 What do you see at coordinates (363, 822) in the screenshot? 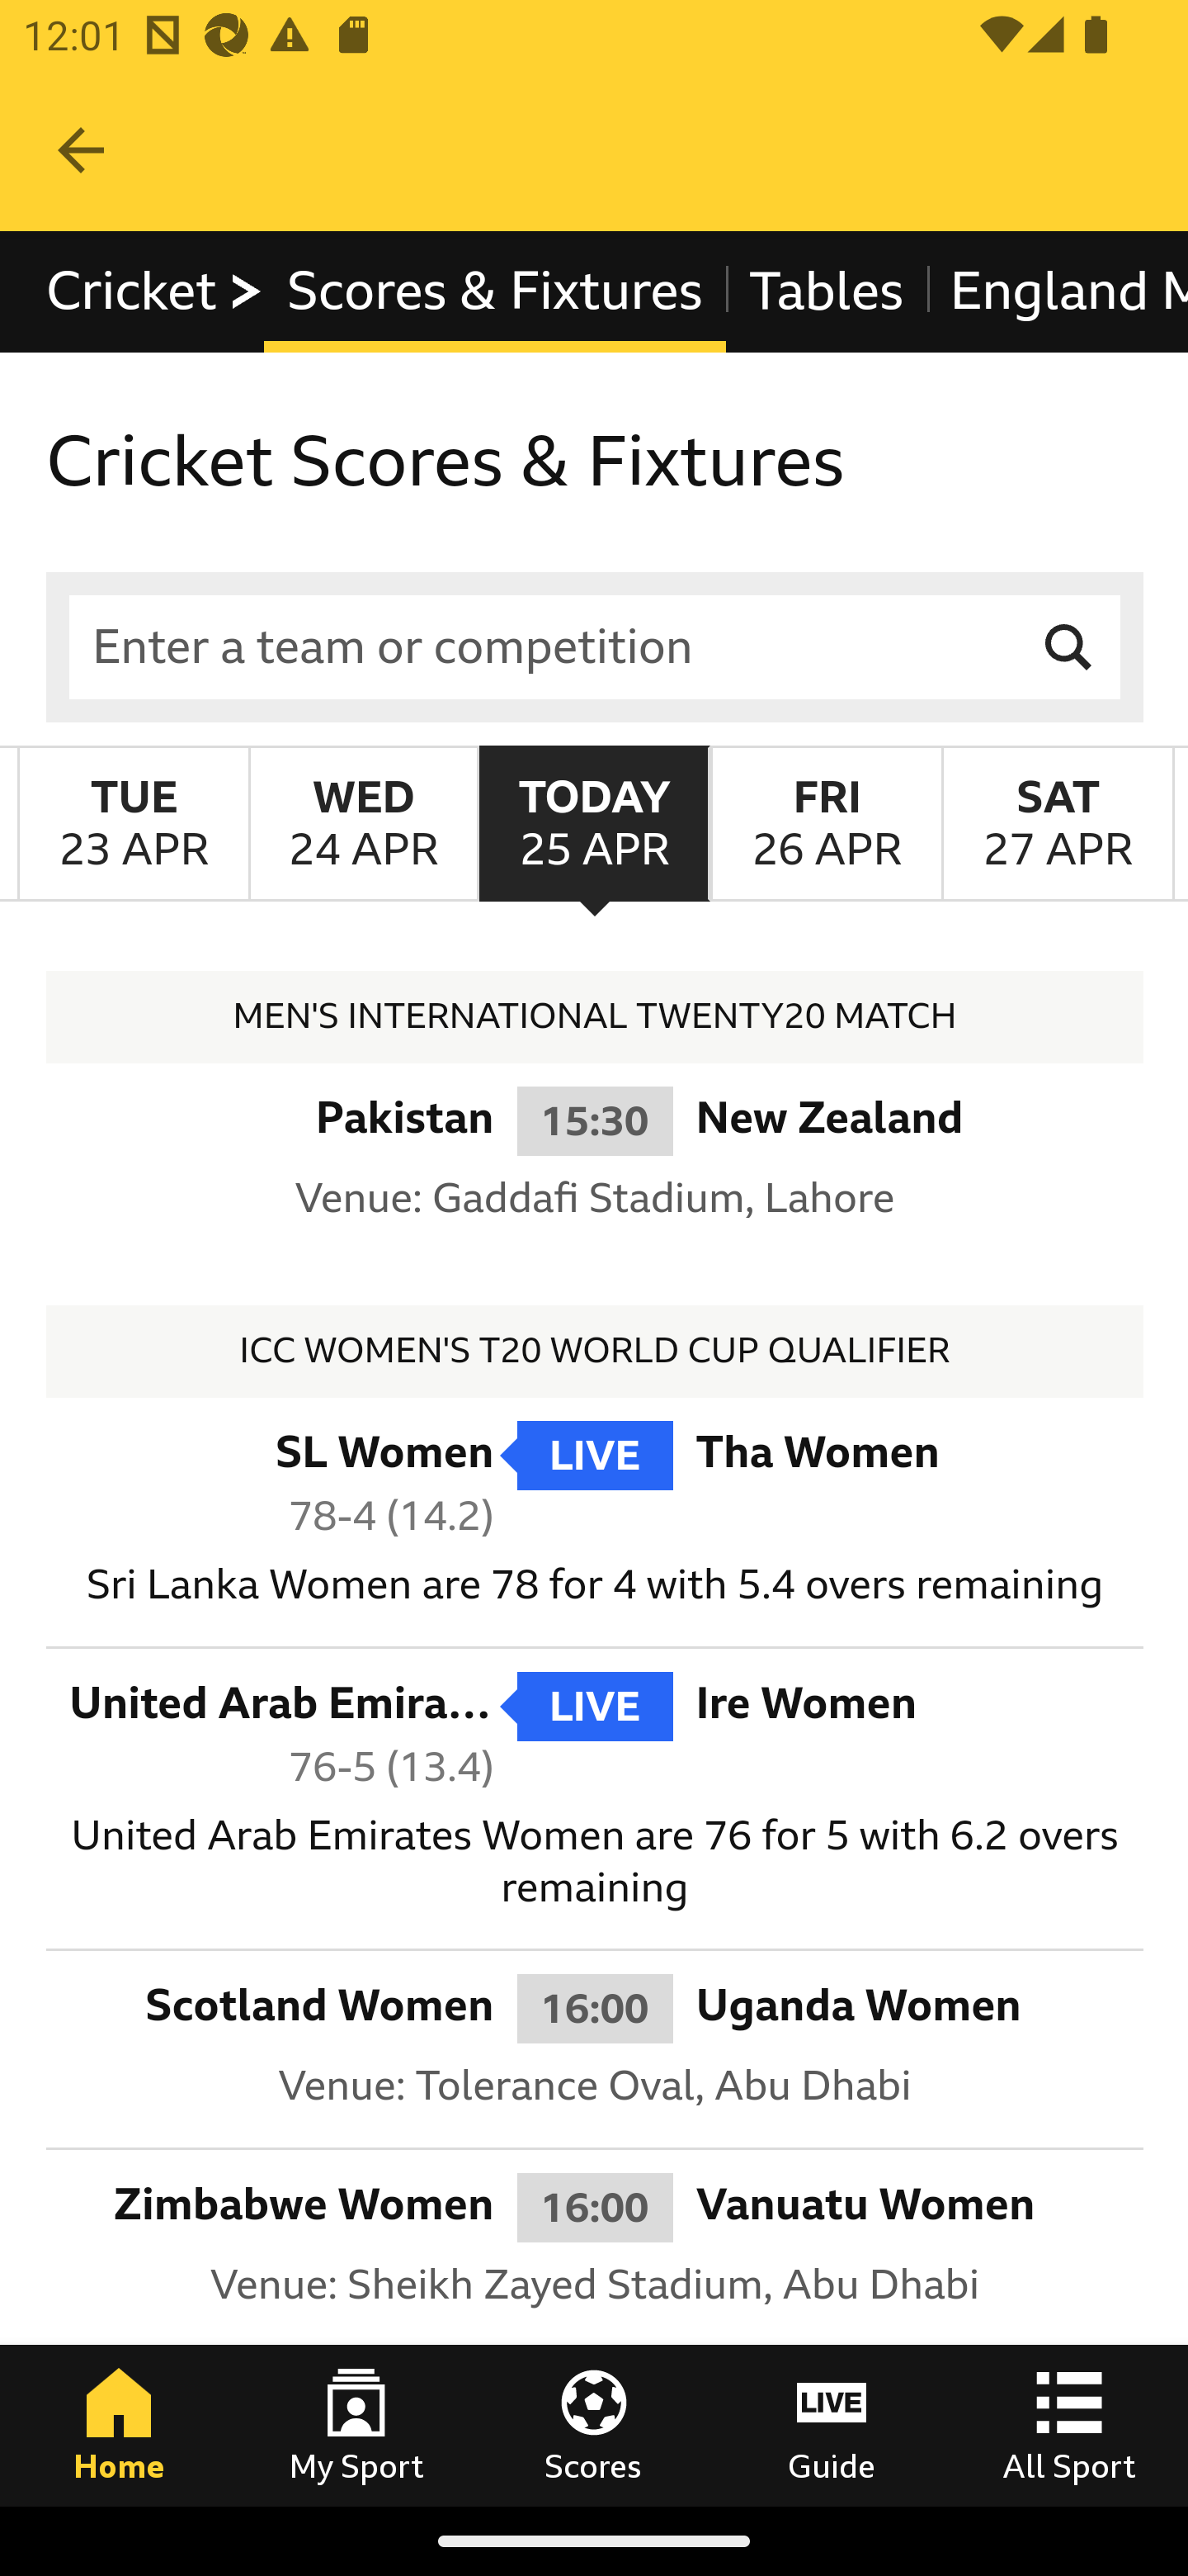
I see `WednesdayApril 24th Wednesday April 24th` at bounding box center [363, 822].